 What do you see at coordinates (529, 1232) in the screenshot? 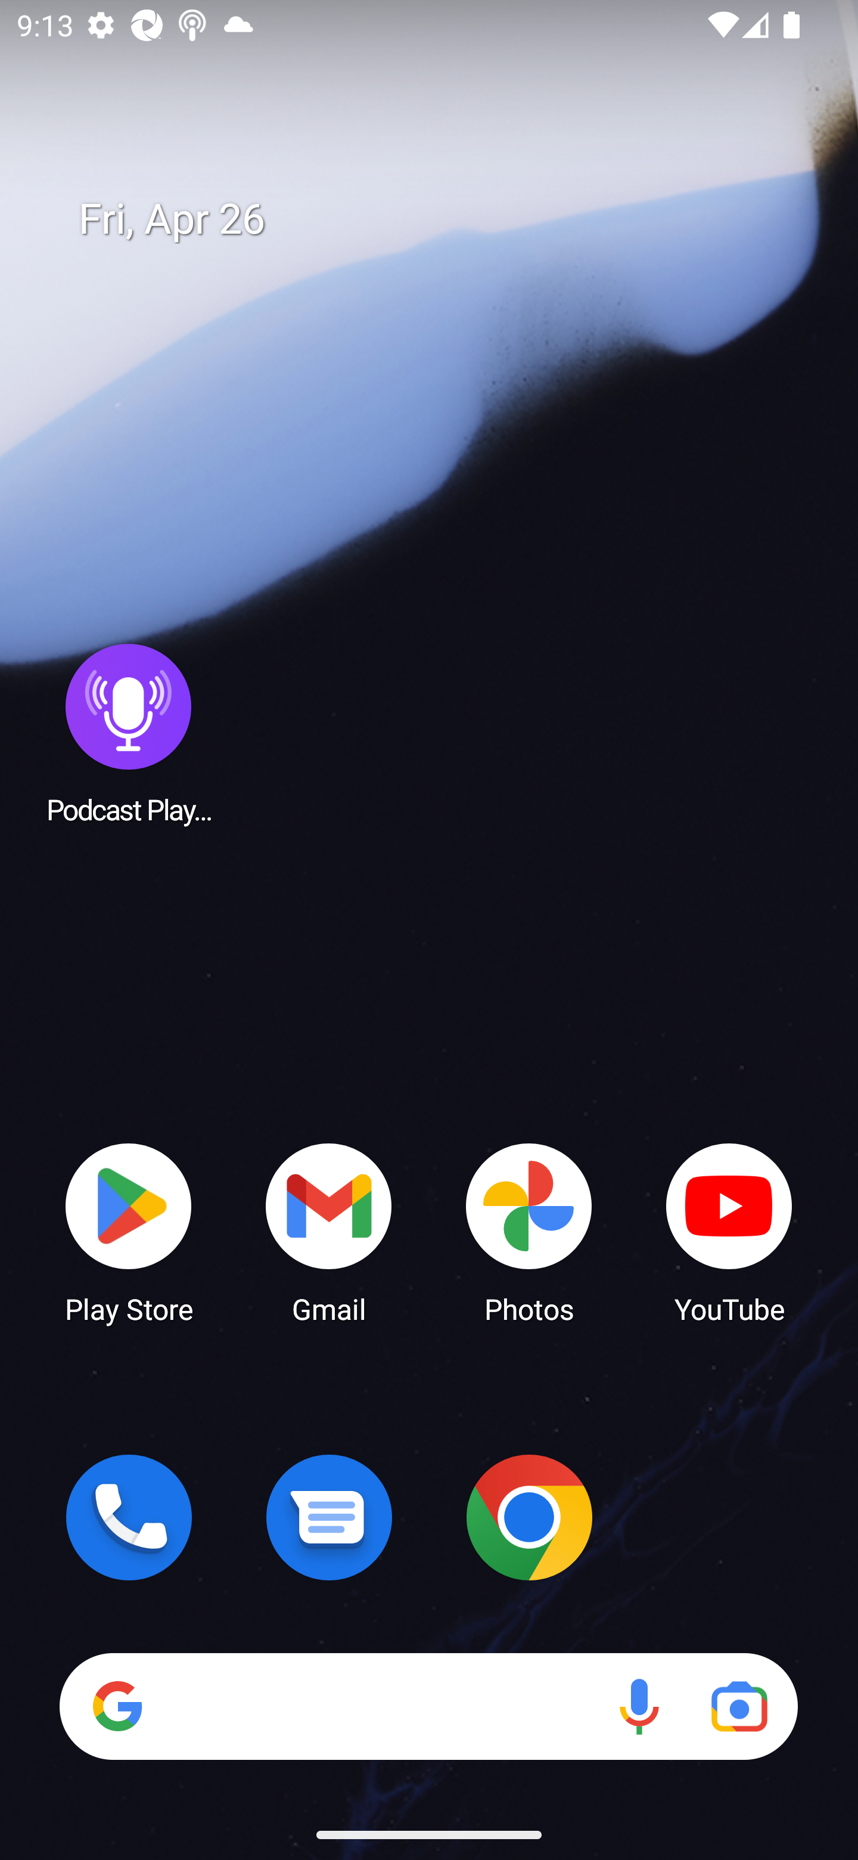
I see `Photos` at bounding box center [529, 1232].